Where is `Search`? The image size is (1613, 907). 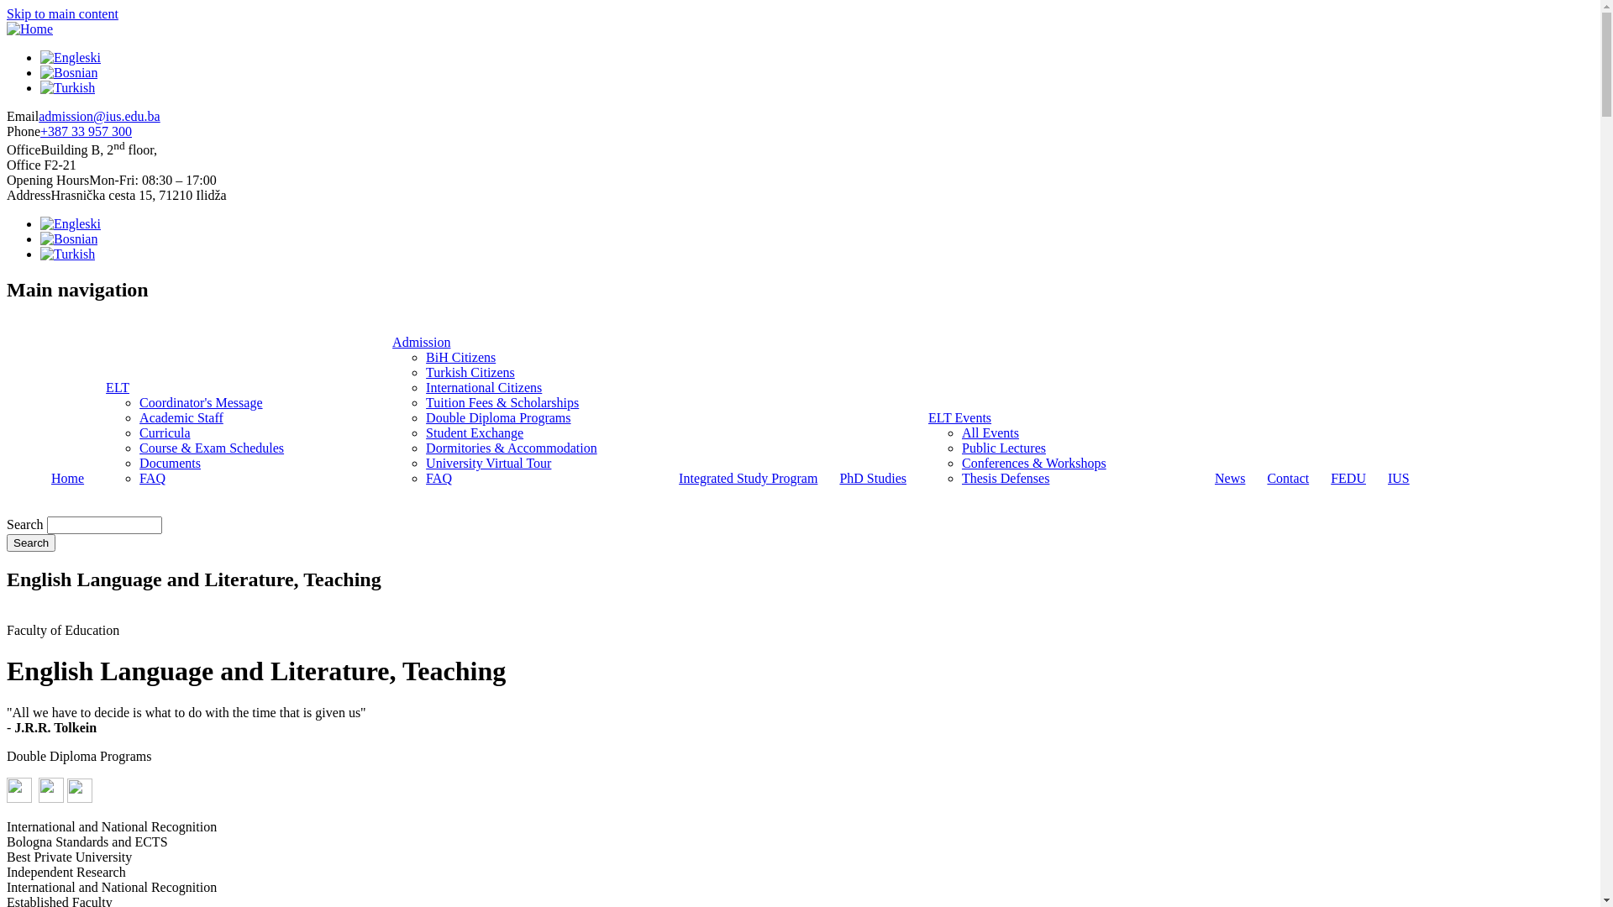 Search is located at coordinates (31, 543).